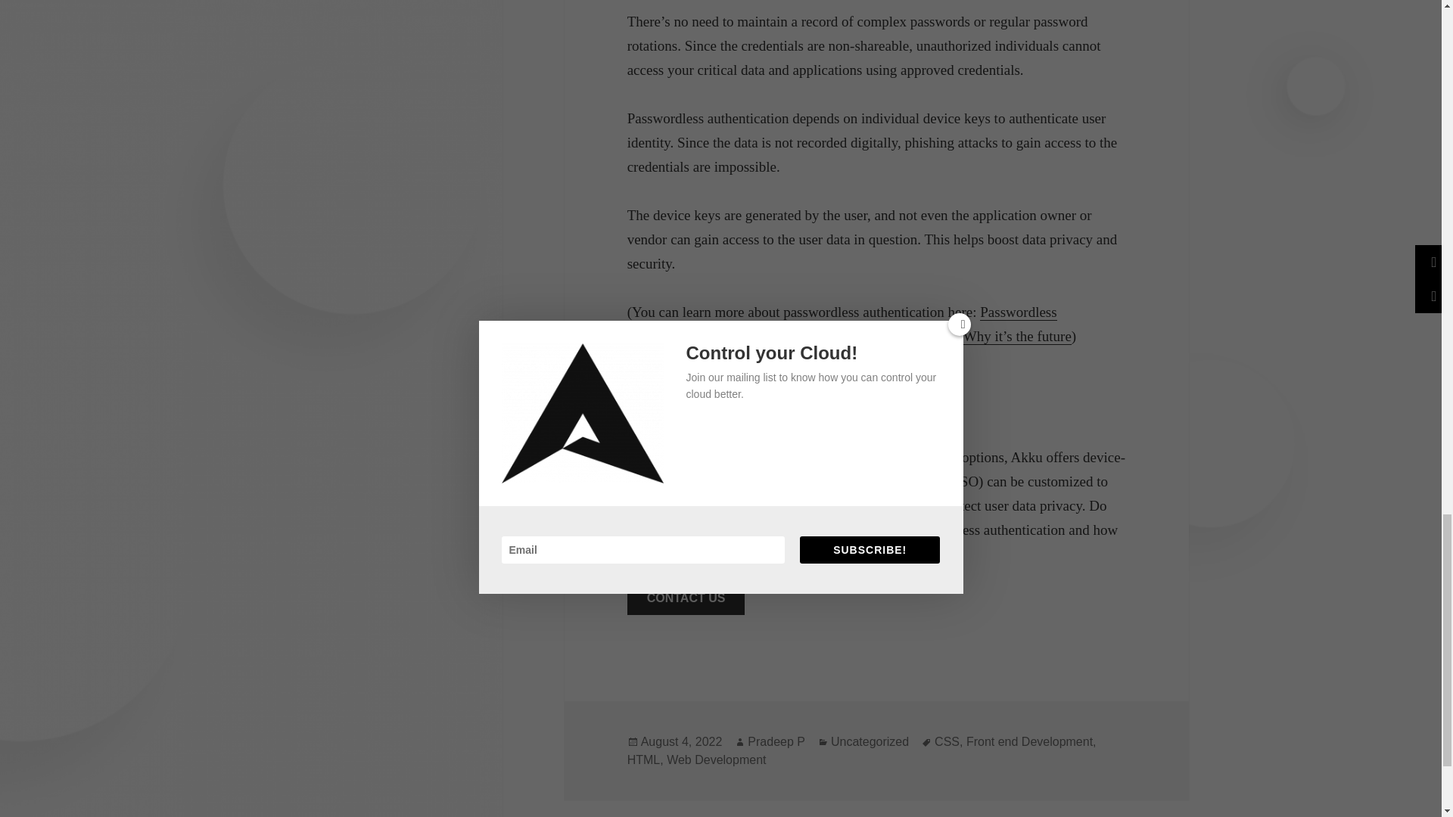  Describe the element at coordinates (644, 760) in the screenshot. I see `HTML` at that location.